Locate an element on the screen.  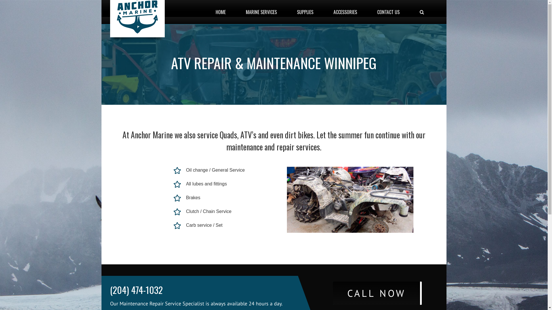
SUPPLIES is located at coordinates (305, 12).